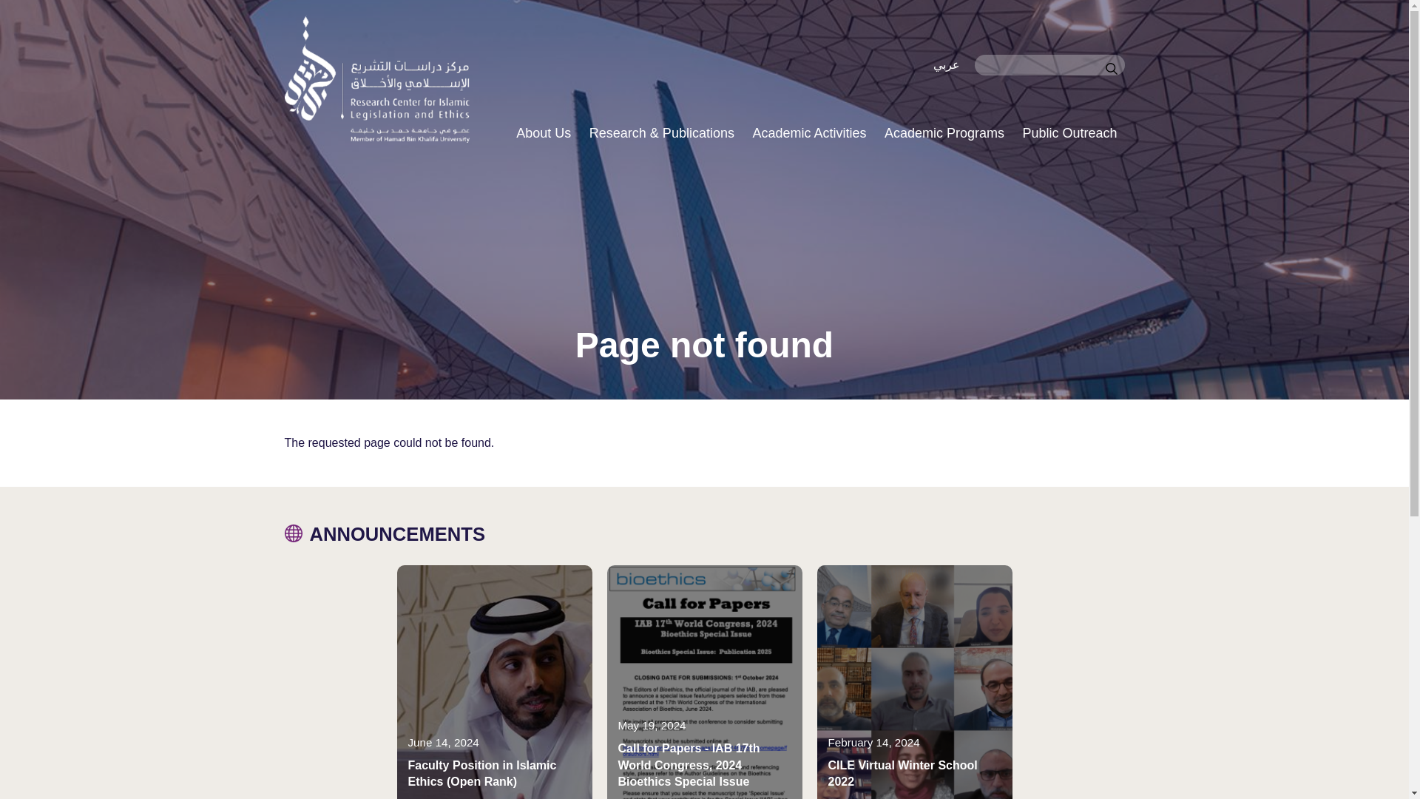  I want to click on Enter the terms you wish to search for., so click(1049, 65).